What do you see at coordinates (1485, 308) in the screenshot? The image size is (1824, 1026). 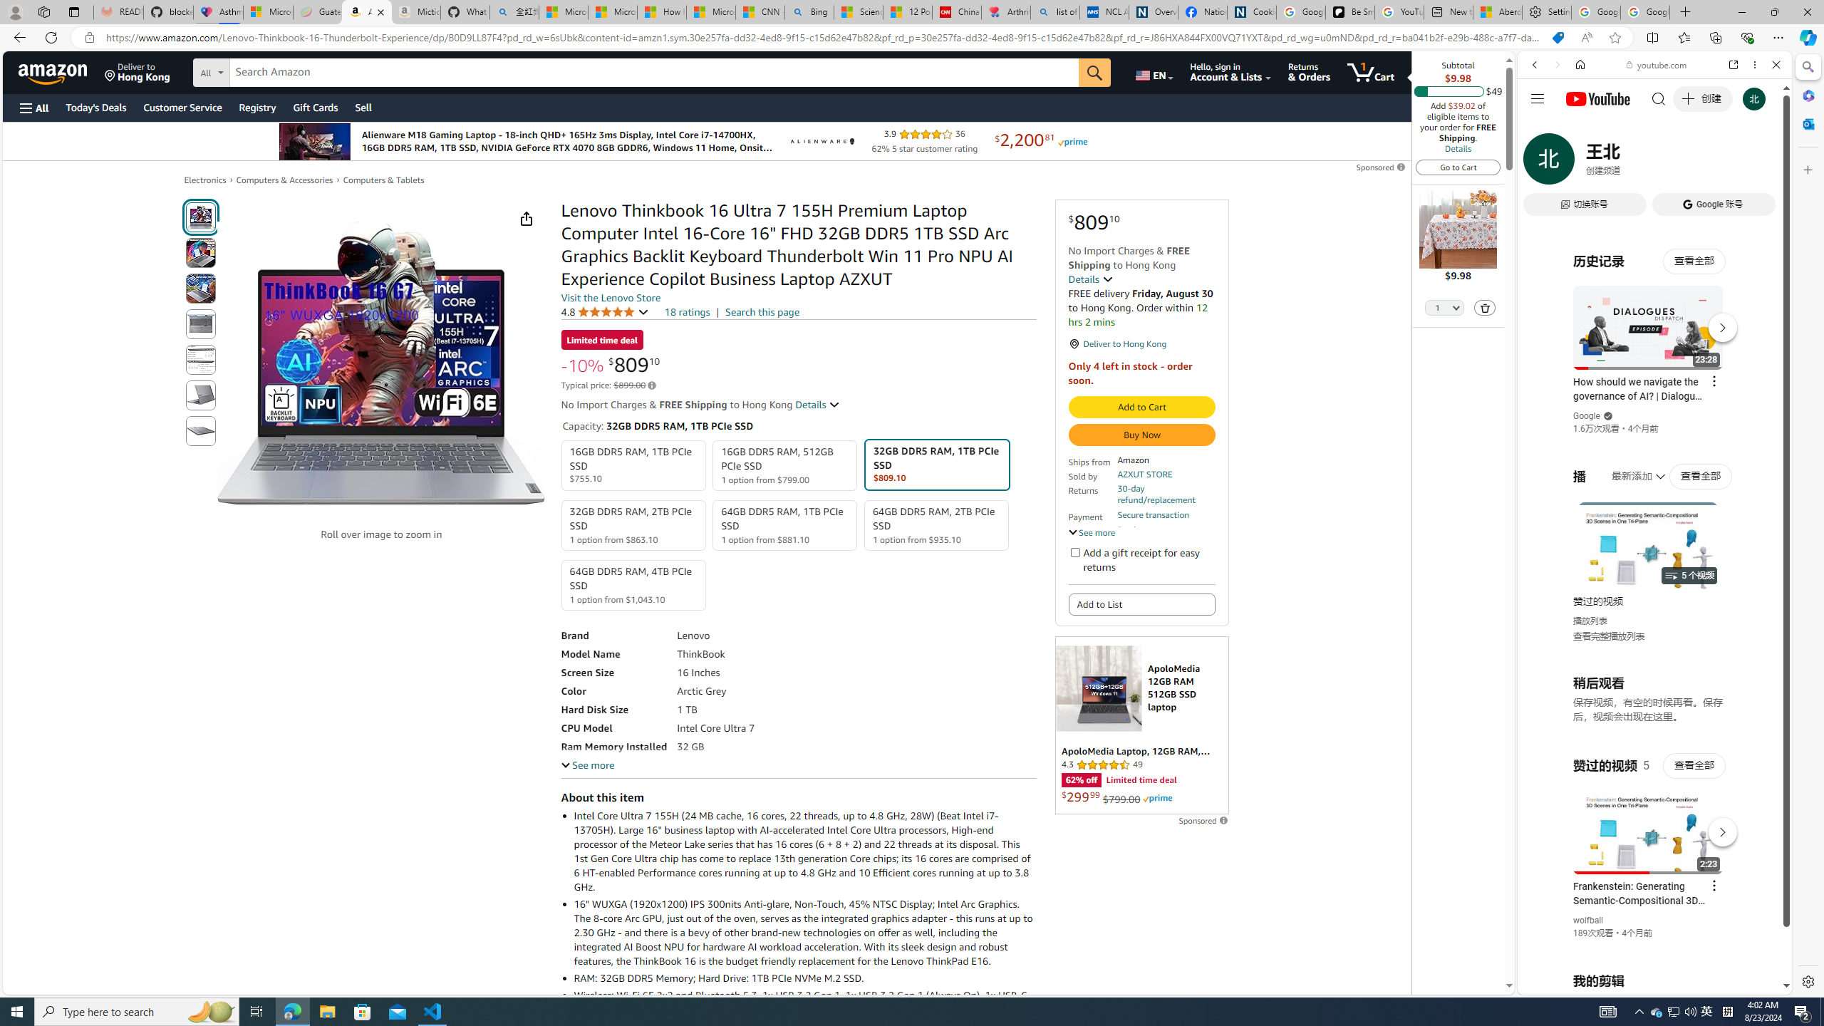 I see `Delete` at bounding box center [1485, 308].